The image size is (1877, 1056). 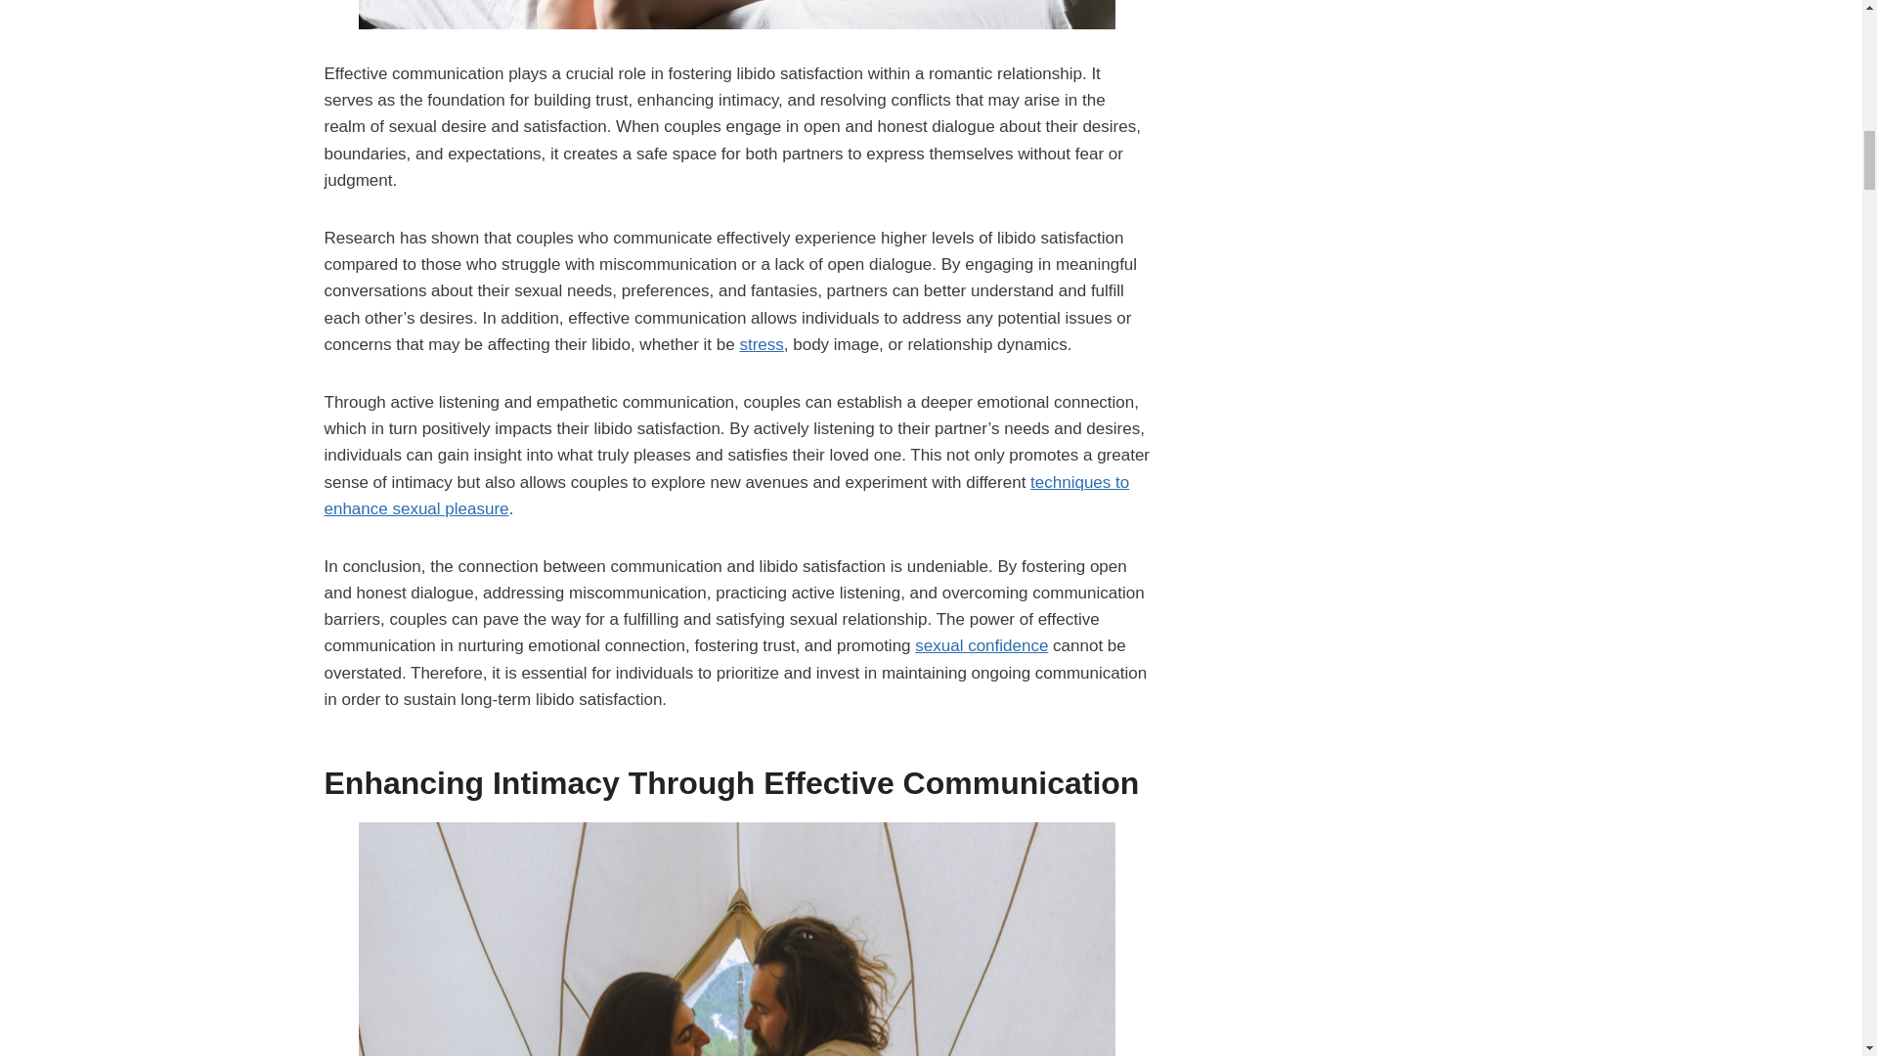 I want to click on sexual confidence, so click(x=982, y=645).